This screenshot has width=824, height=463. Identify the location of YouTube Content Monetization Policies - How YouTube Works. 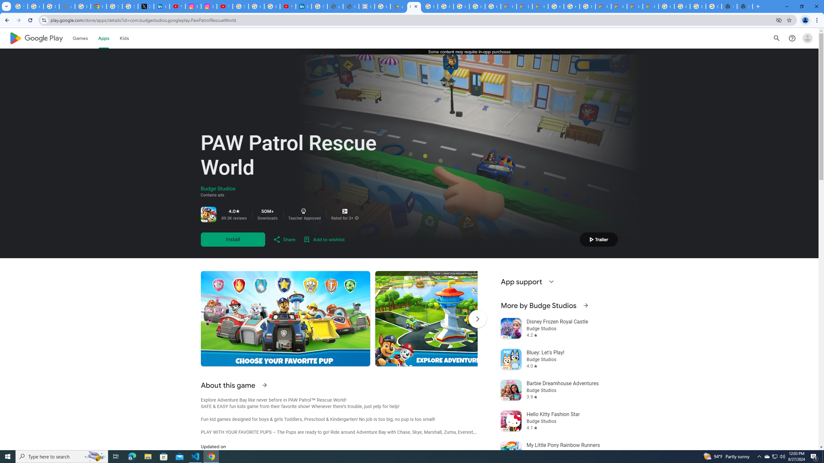
(178, 6).